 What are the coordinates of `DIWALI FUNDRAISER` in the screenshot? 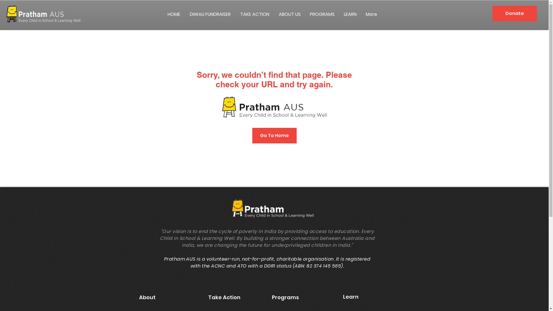 It's located at (211, 14).